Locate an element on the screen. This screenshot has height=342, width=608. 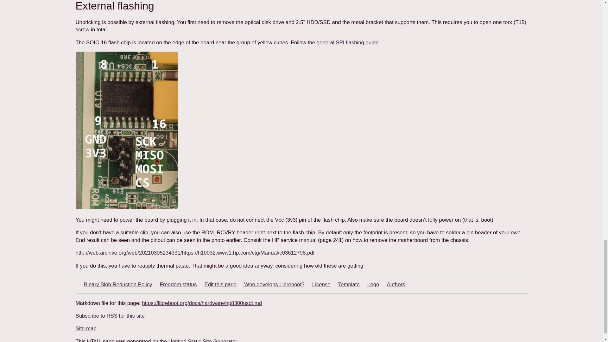
Template is located at coordinates (349, 284).